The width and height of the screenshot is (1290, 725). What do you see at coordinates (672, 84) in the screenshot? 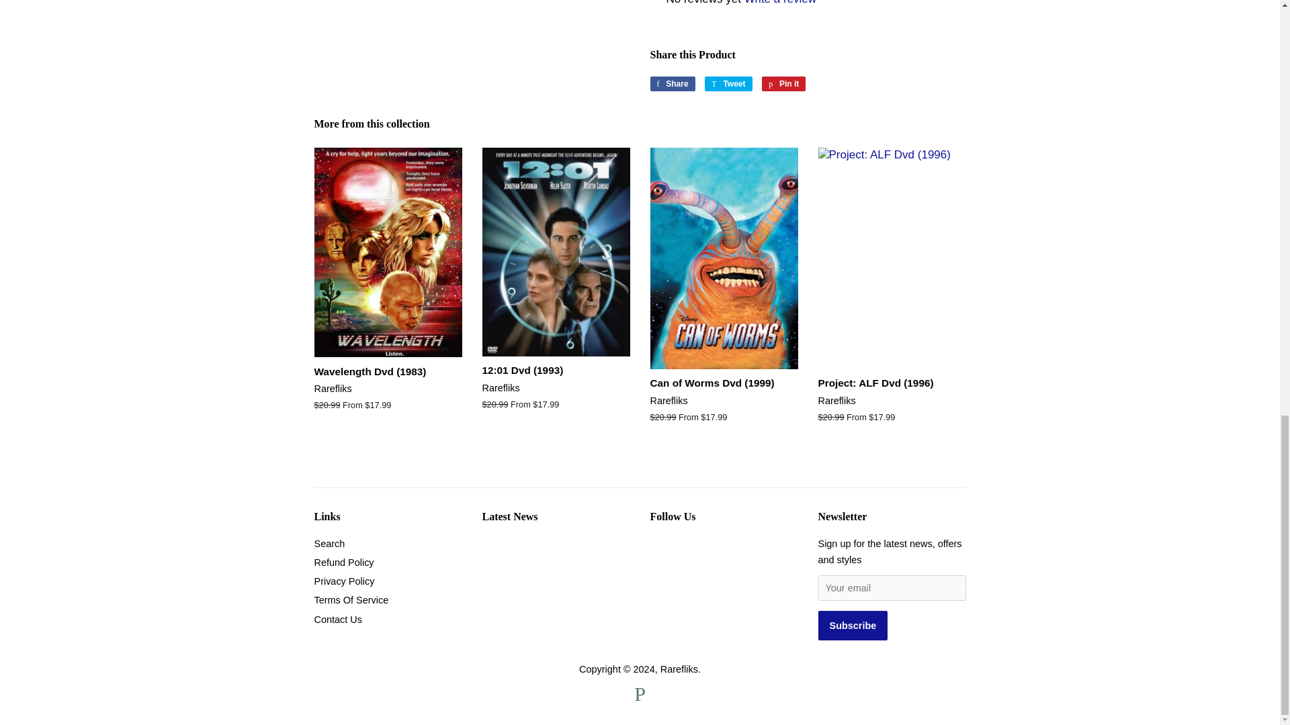
I see `Share on Facebook` at bounding box center [672, 84].